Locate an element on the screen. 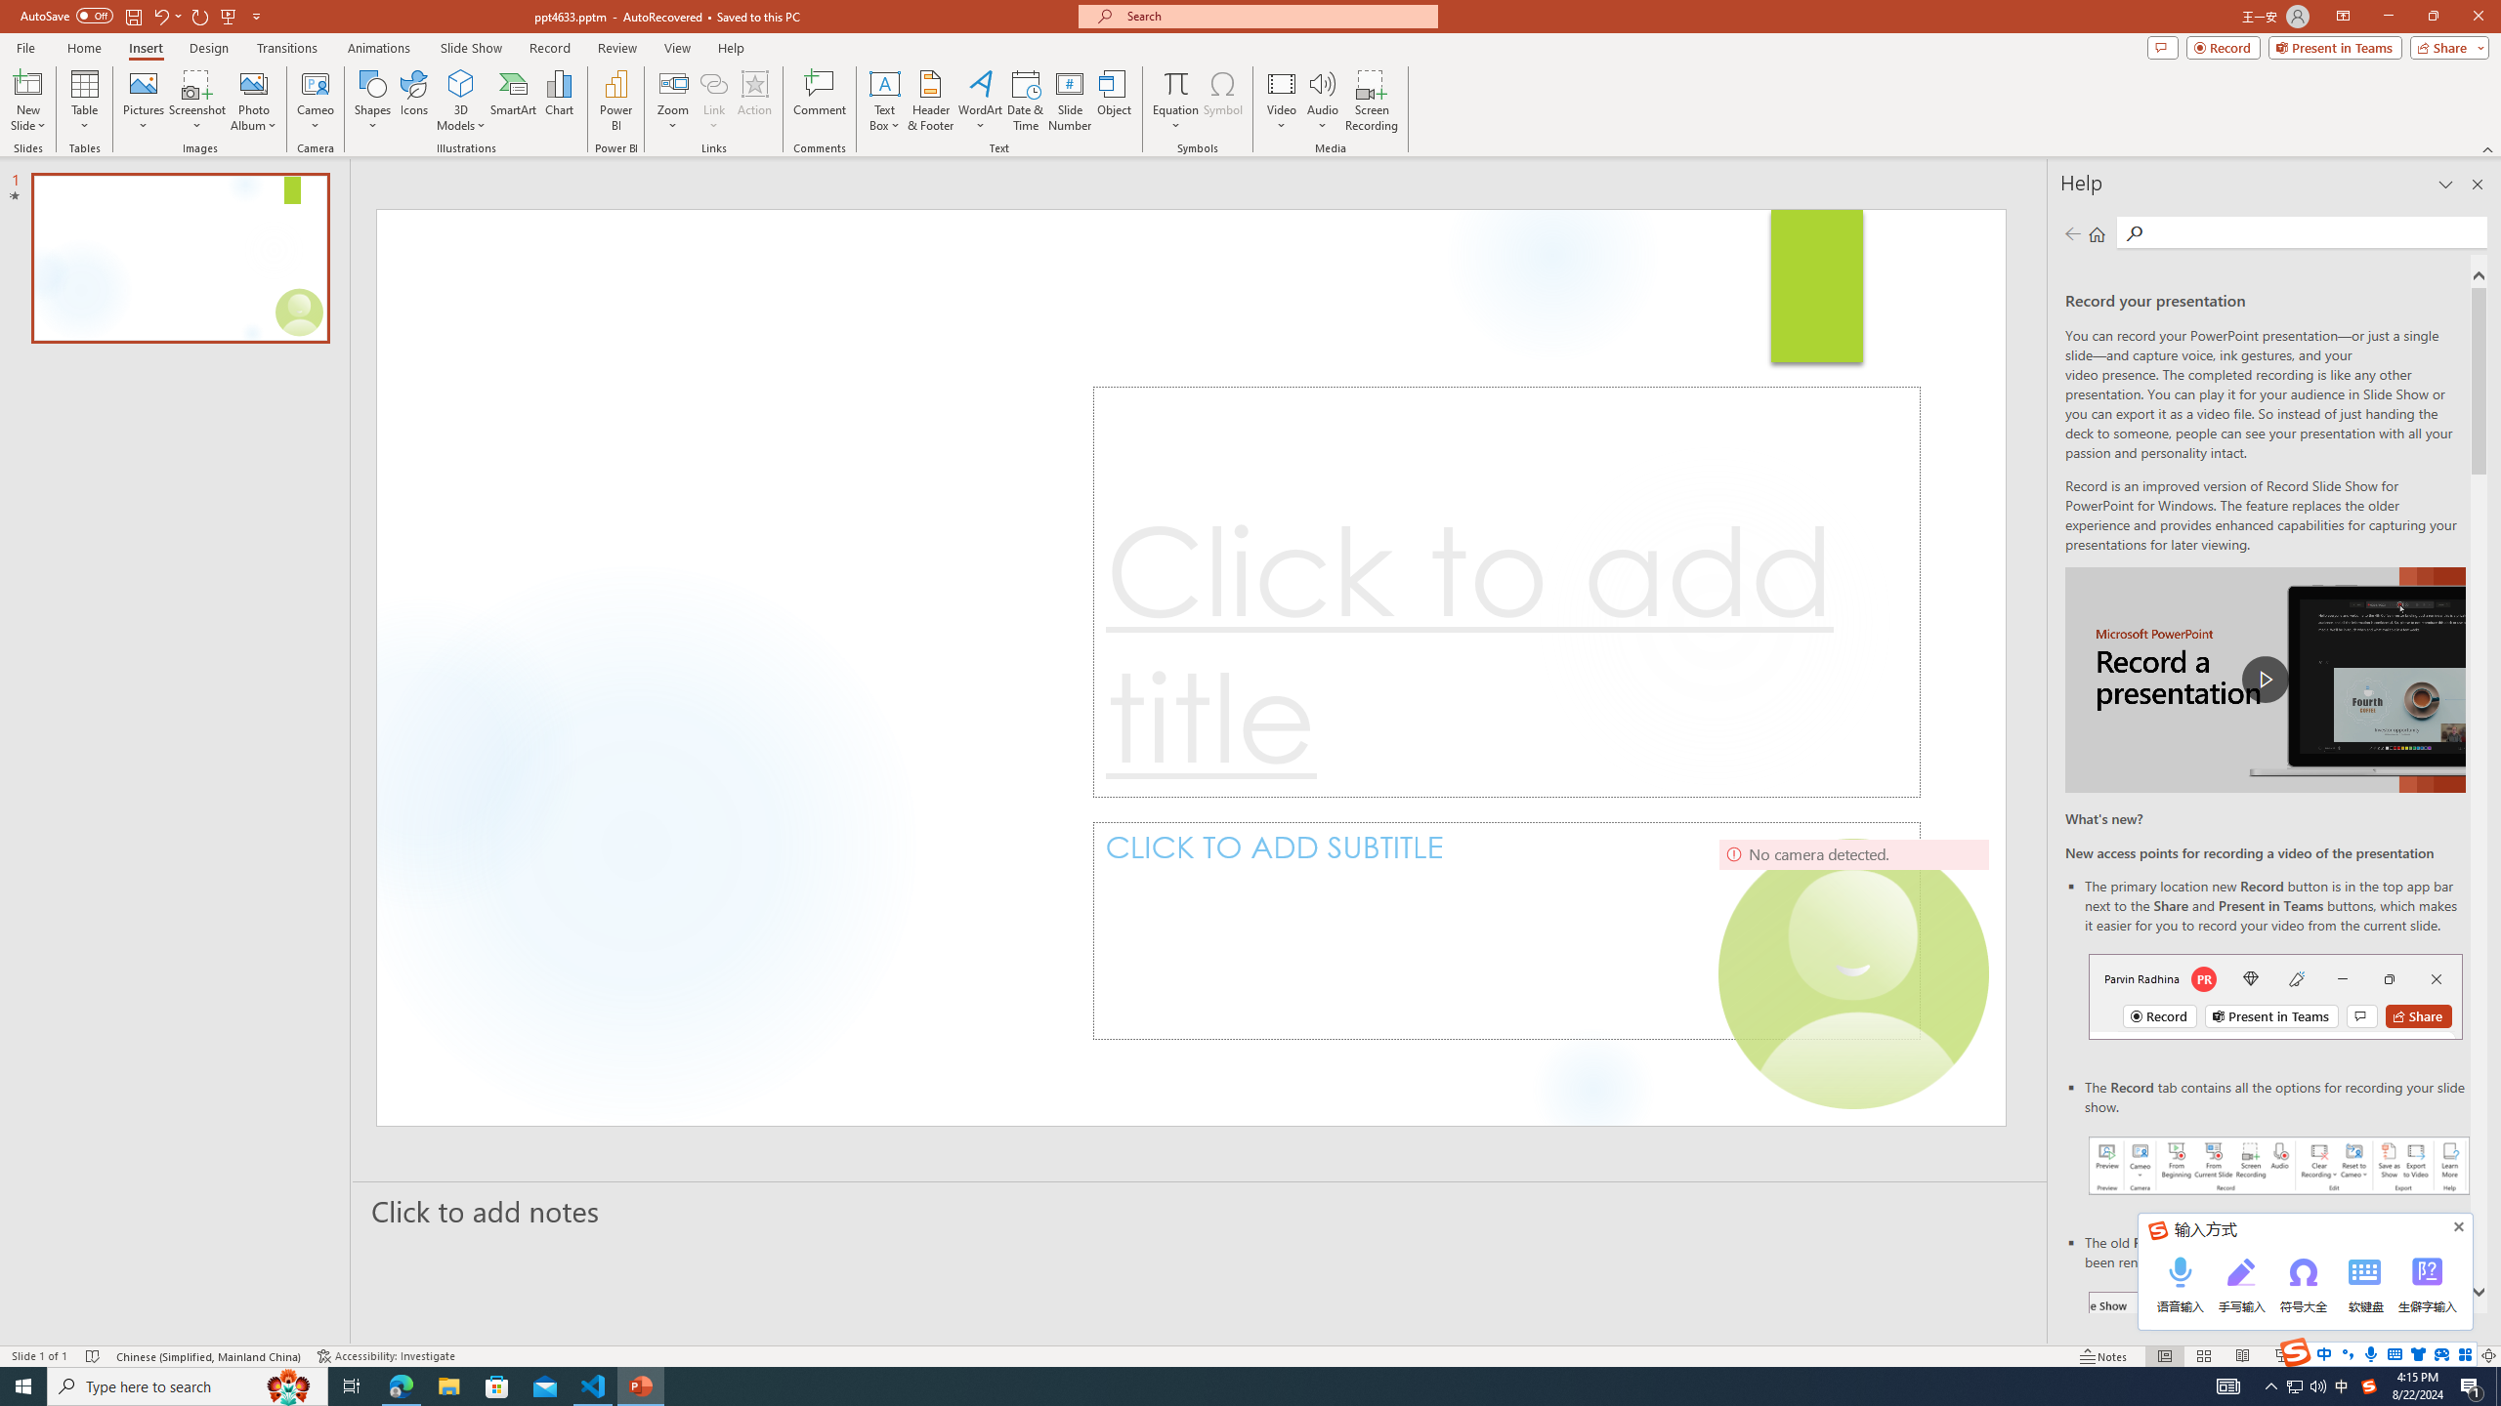 The image size is (2501, 1406). Icons is located at coordinates (413, 101).